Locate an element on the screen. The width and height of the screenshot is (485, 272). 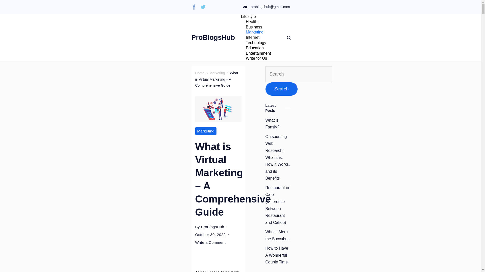
Internet is located at coordinates (253, 38).